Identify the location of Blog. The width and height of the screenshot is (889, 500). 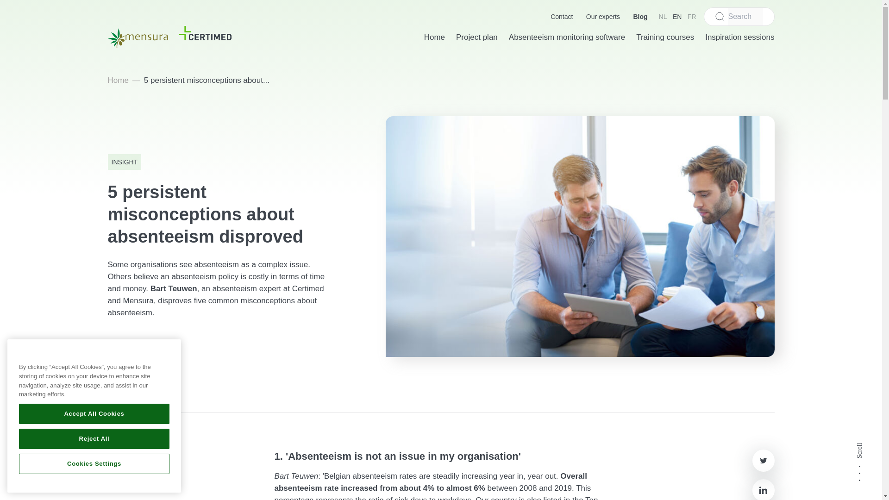
(640, 17).